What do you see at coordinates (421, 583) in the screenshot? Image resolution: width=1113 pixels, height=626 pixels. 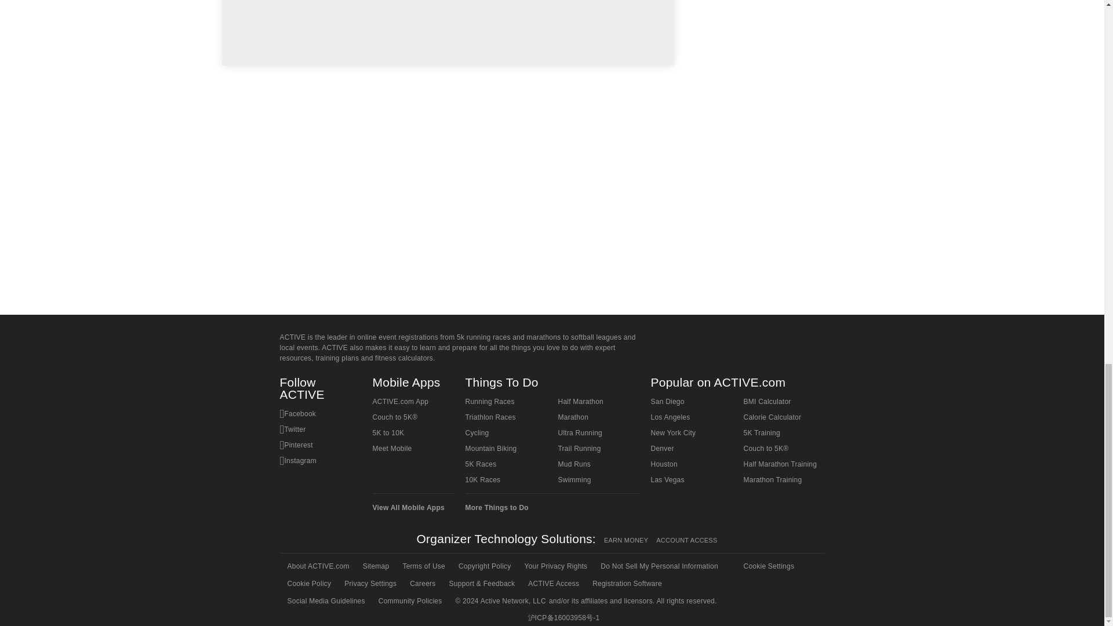 I see `Careers at Active` at bounding box center [421, 583].